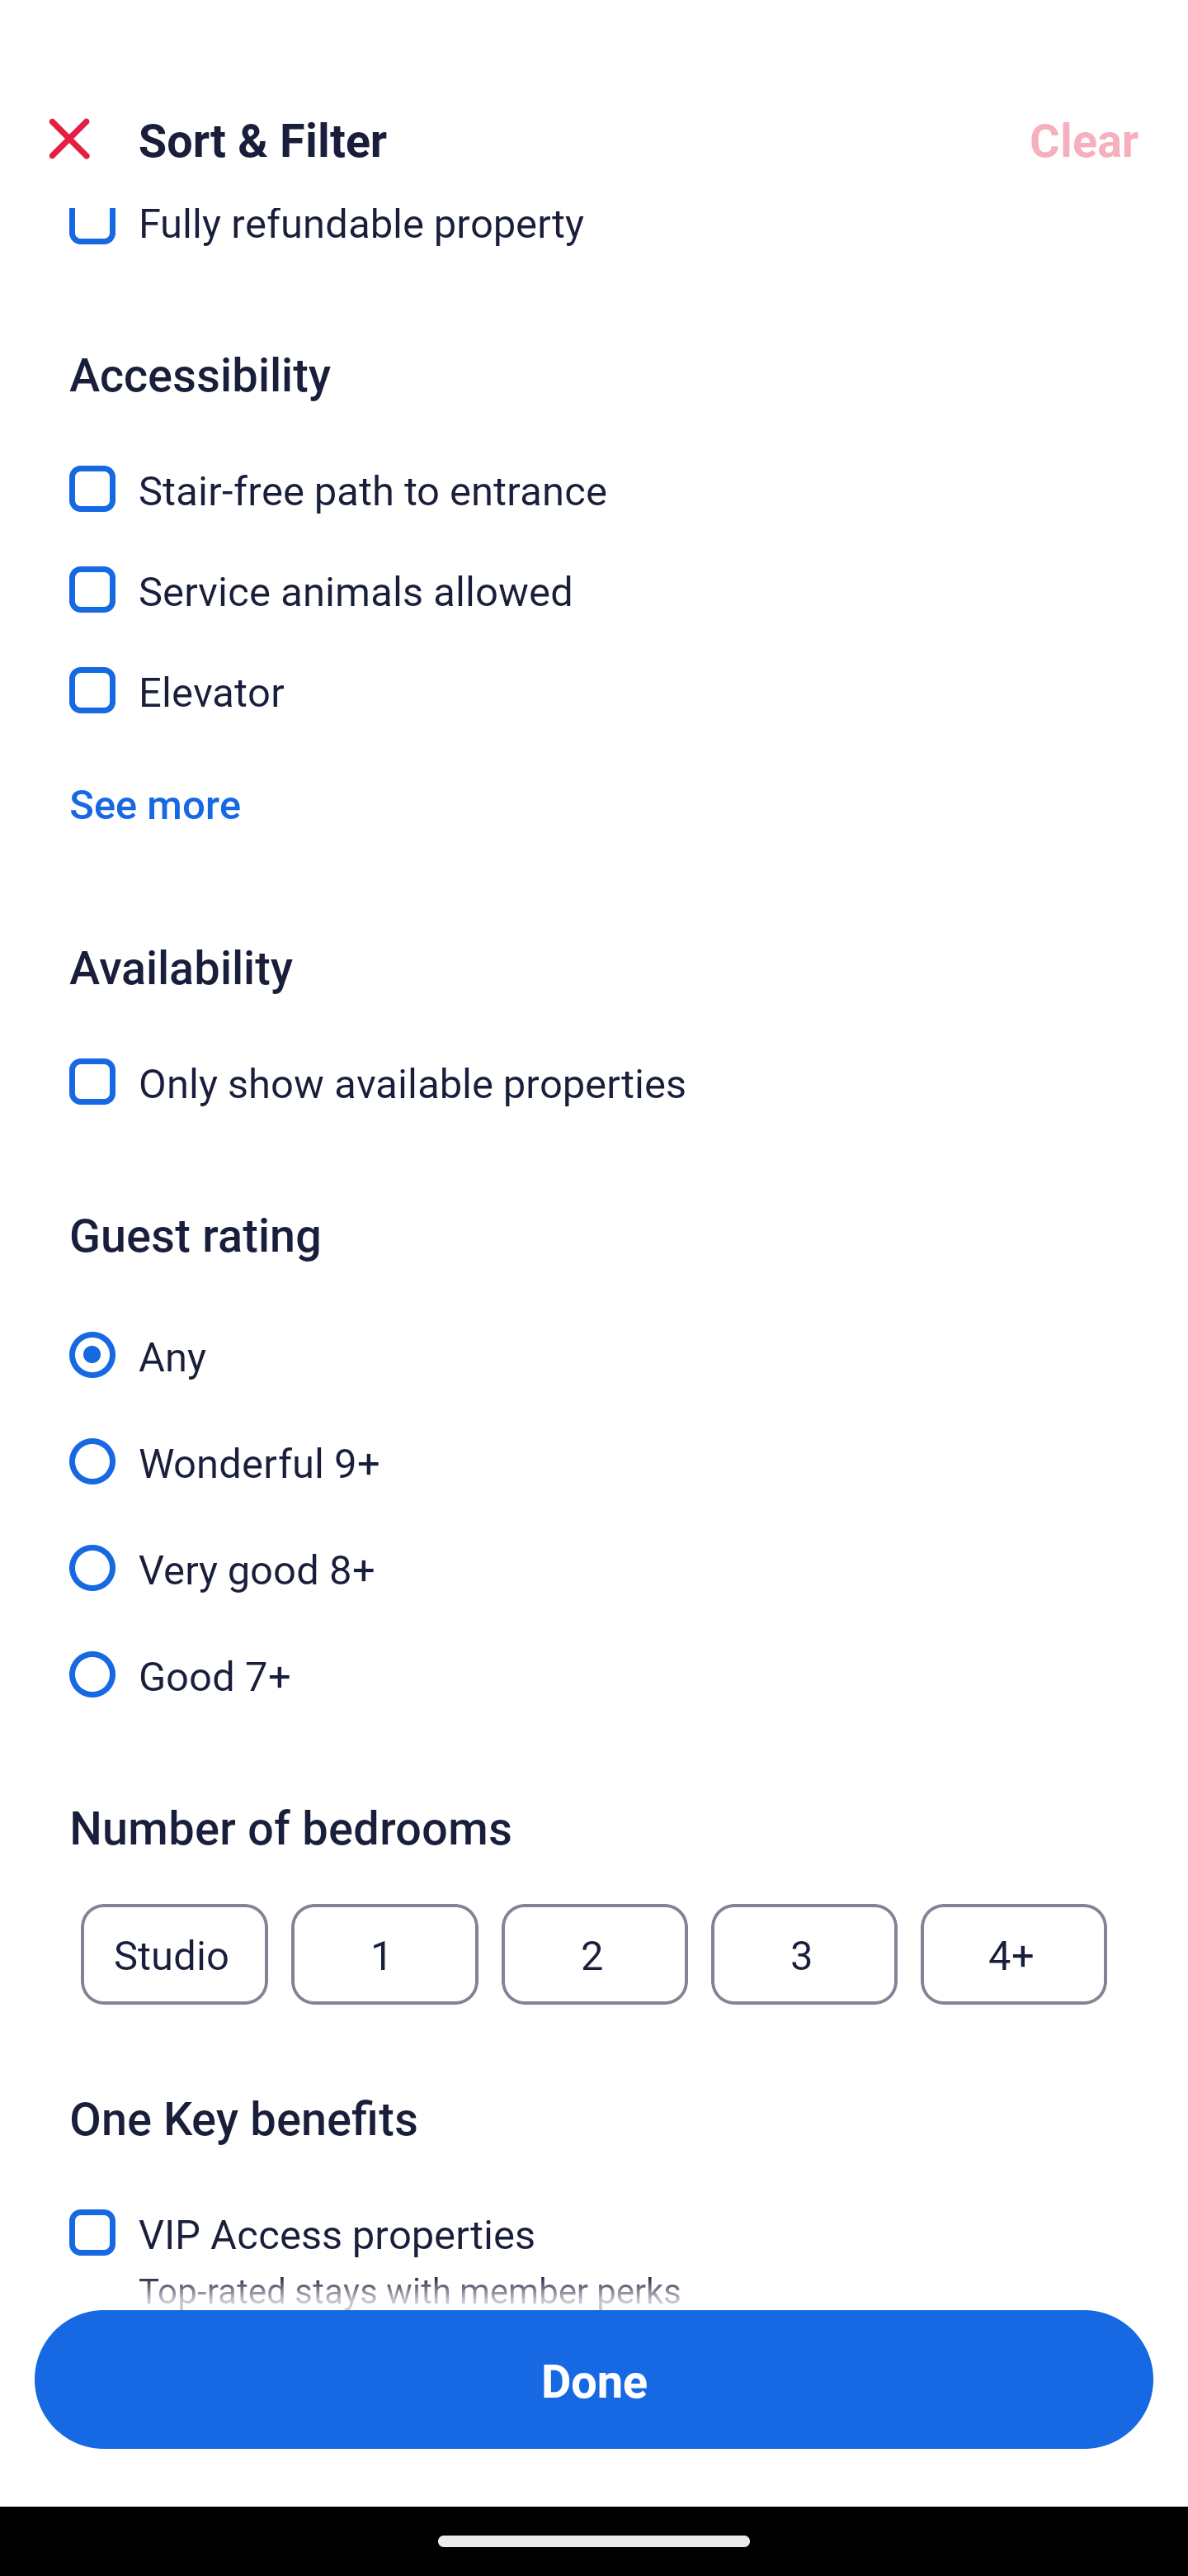 Image resolution: width=1188 pixels, height=2576 pixels. What do you see at coordinates (155, 803) in the screenshot?
I see `See more See more accessibility options Link` at bounding box center [155, 803].